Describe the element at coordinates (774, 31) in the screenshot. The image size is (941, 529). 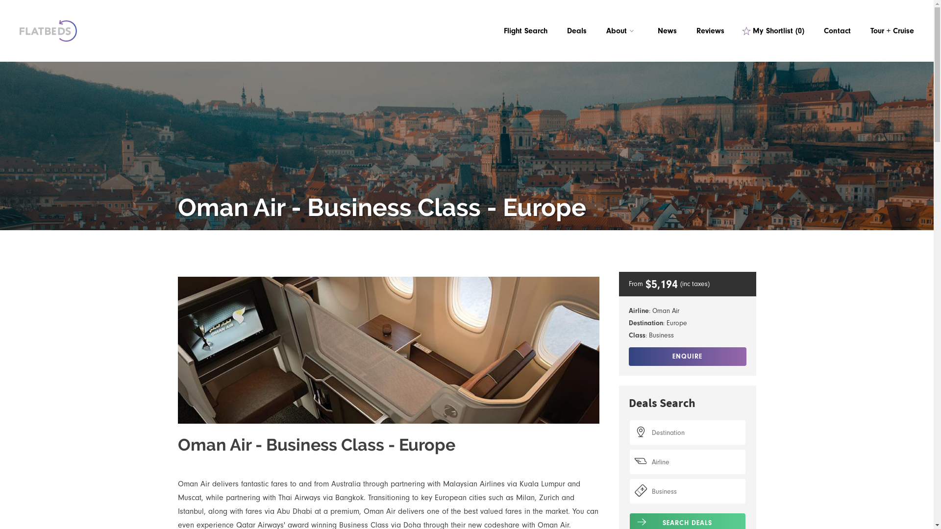
I see `My Shortlist (0)` at that location.